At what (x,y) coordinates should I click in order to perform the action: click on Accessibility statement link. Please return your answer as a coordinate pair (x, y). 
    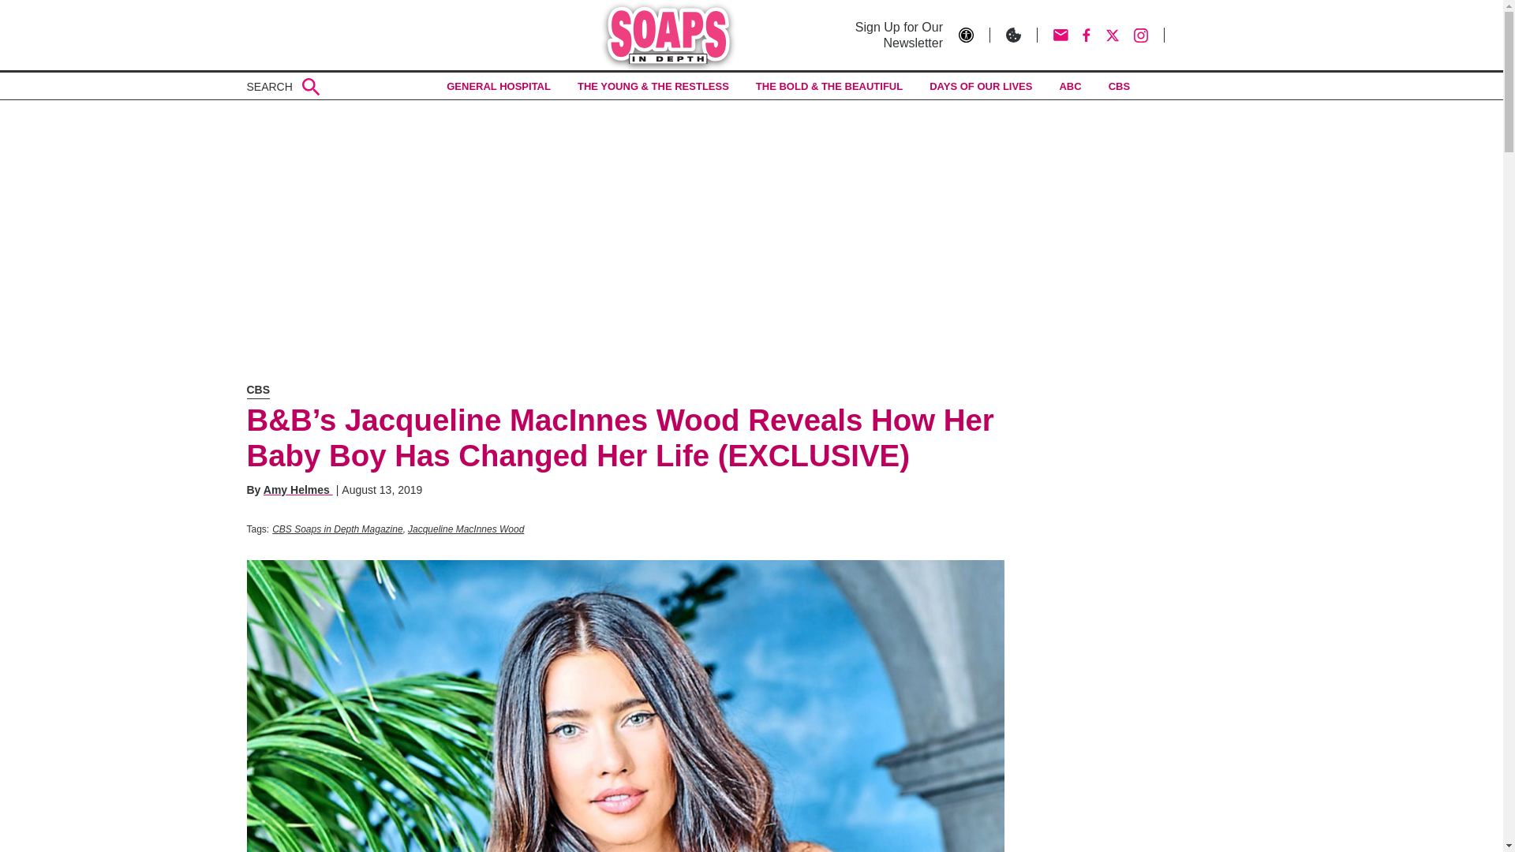
    Looking at the image, I should click on (974, 35).